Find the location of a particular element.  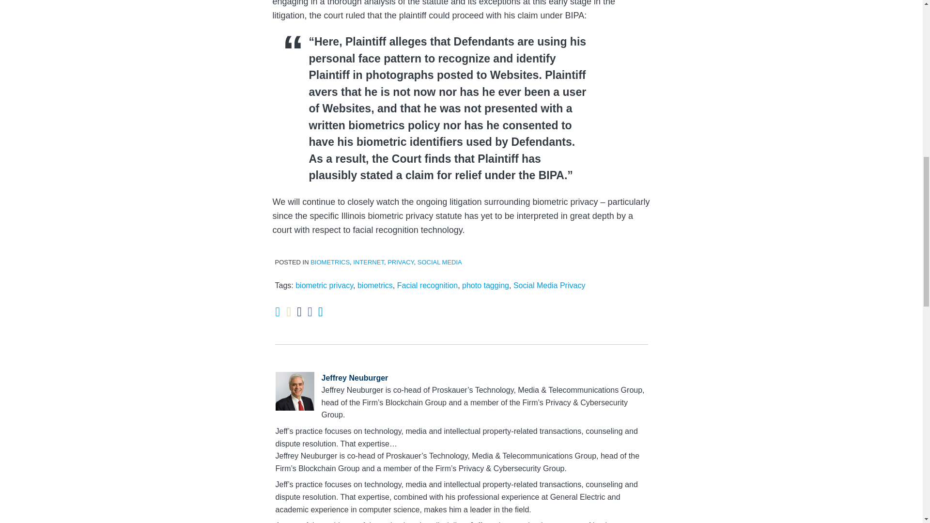

Jeffrey Neuburger is located at coordinates (461, 378).